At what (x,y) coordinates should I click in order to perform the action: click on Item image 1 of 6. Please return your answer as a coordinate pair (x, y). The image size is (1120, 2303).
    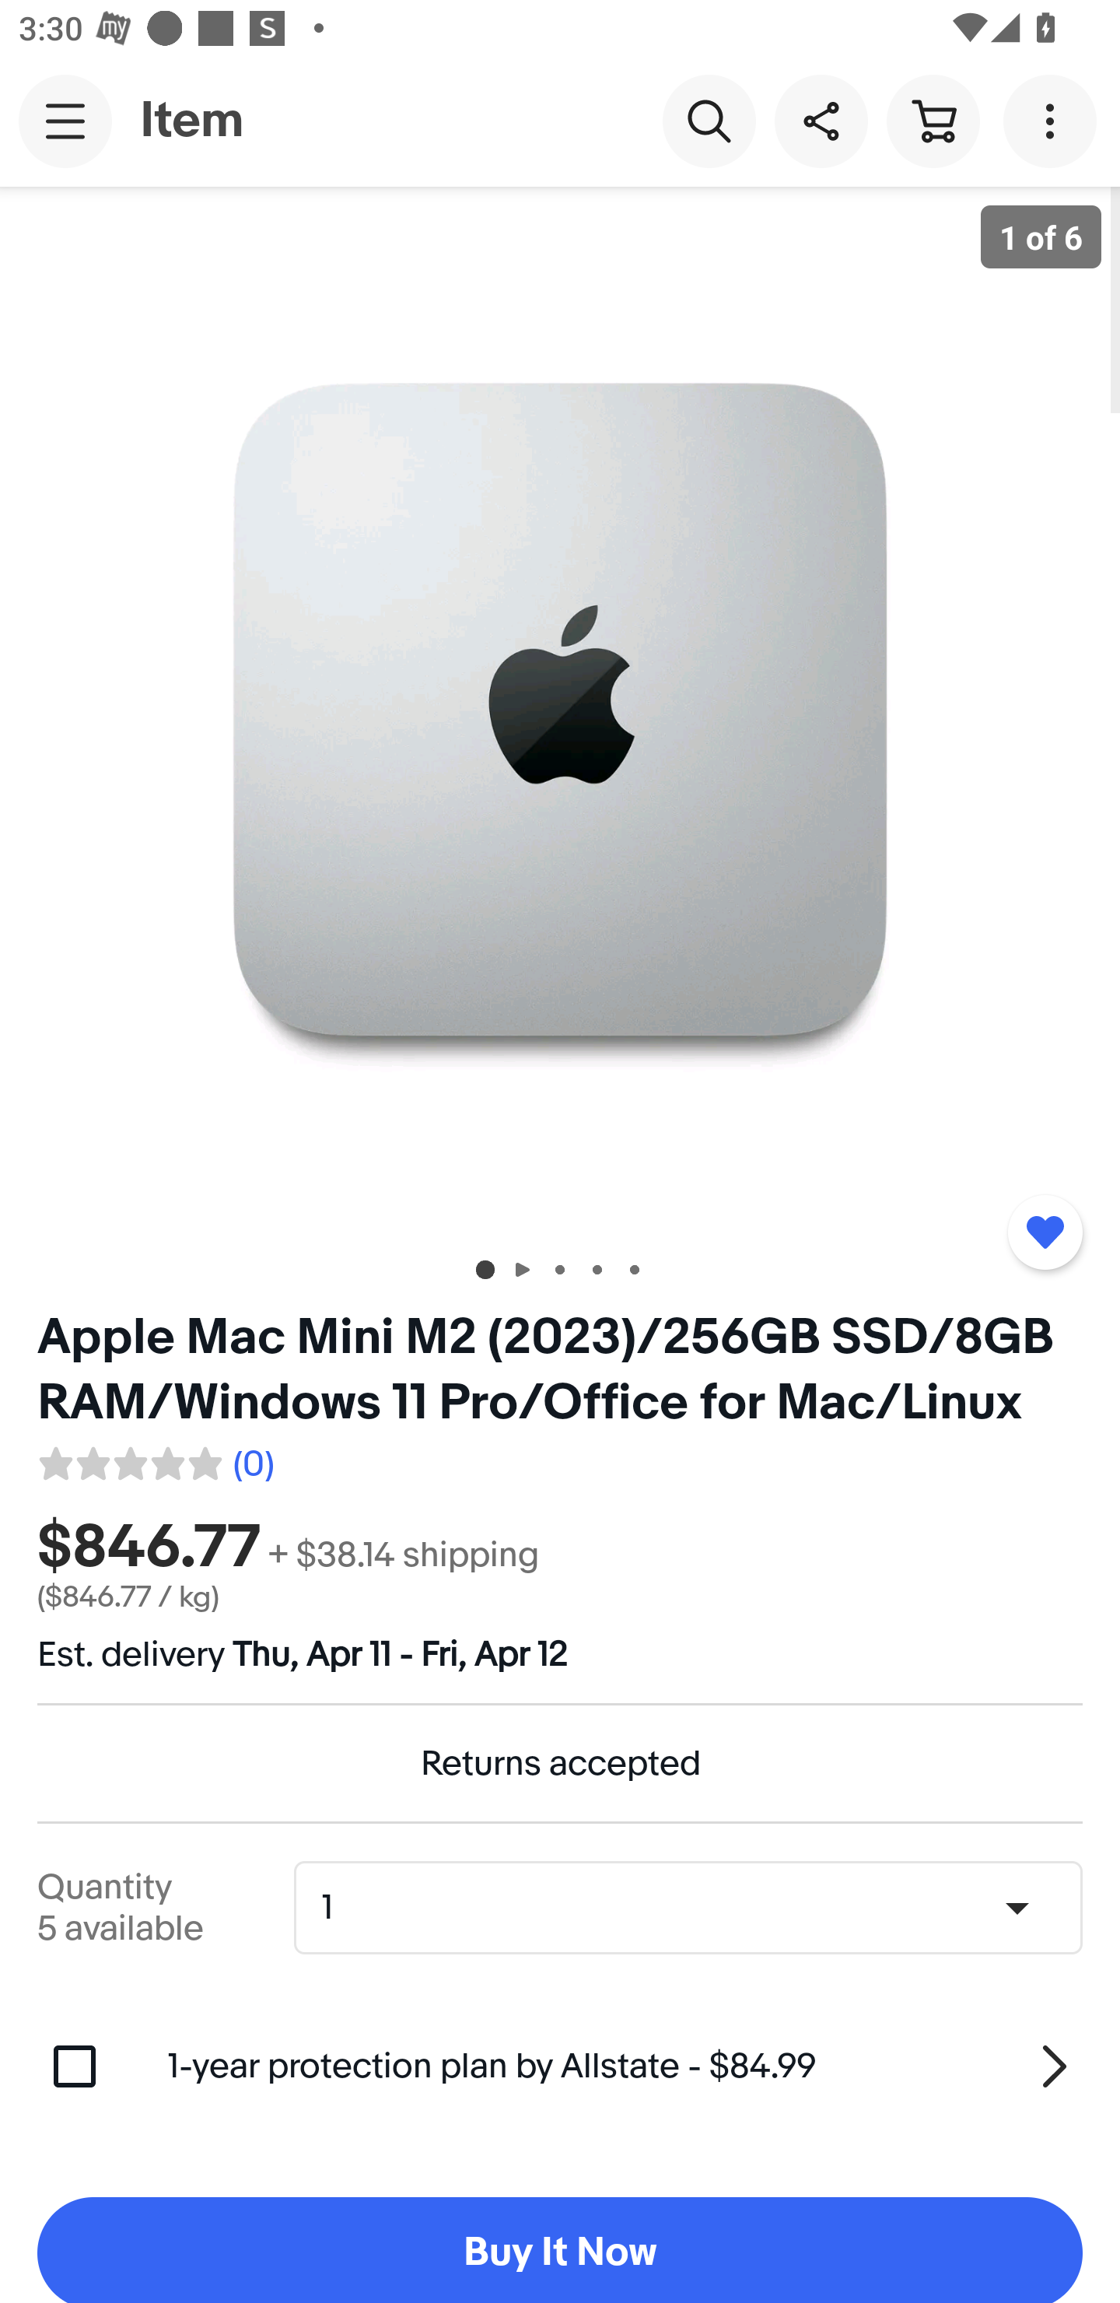
    Looking at the image, I should click on (560, 709).